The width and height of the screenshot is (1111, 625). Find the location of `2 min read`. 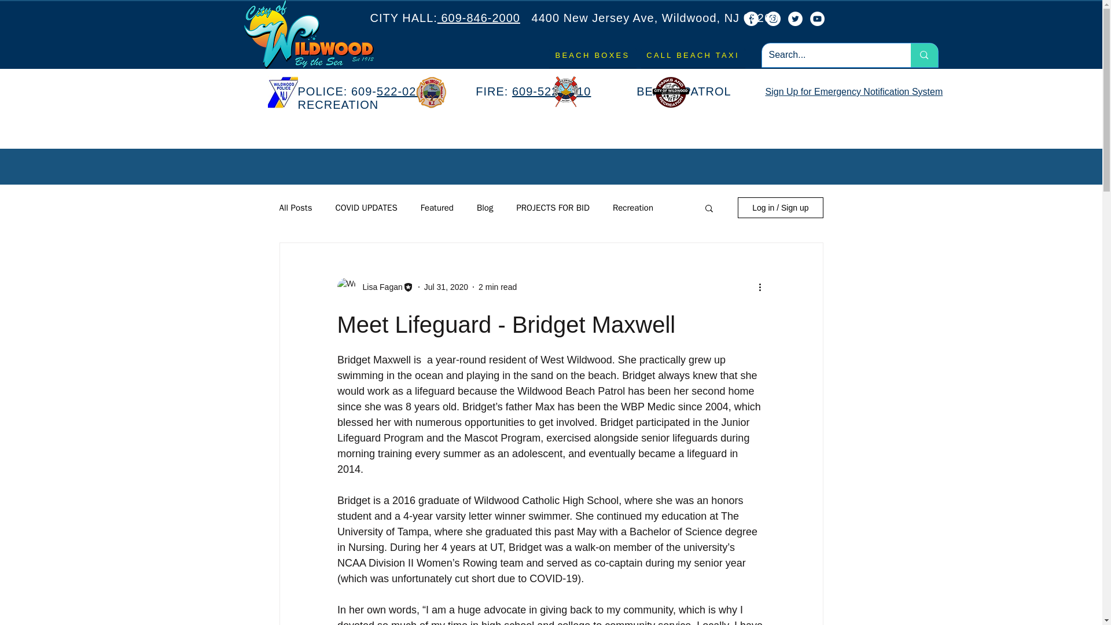

2 min read is located at coordinates (498, 287).